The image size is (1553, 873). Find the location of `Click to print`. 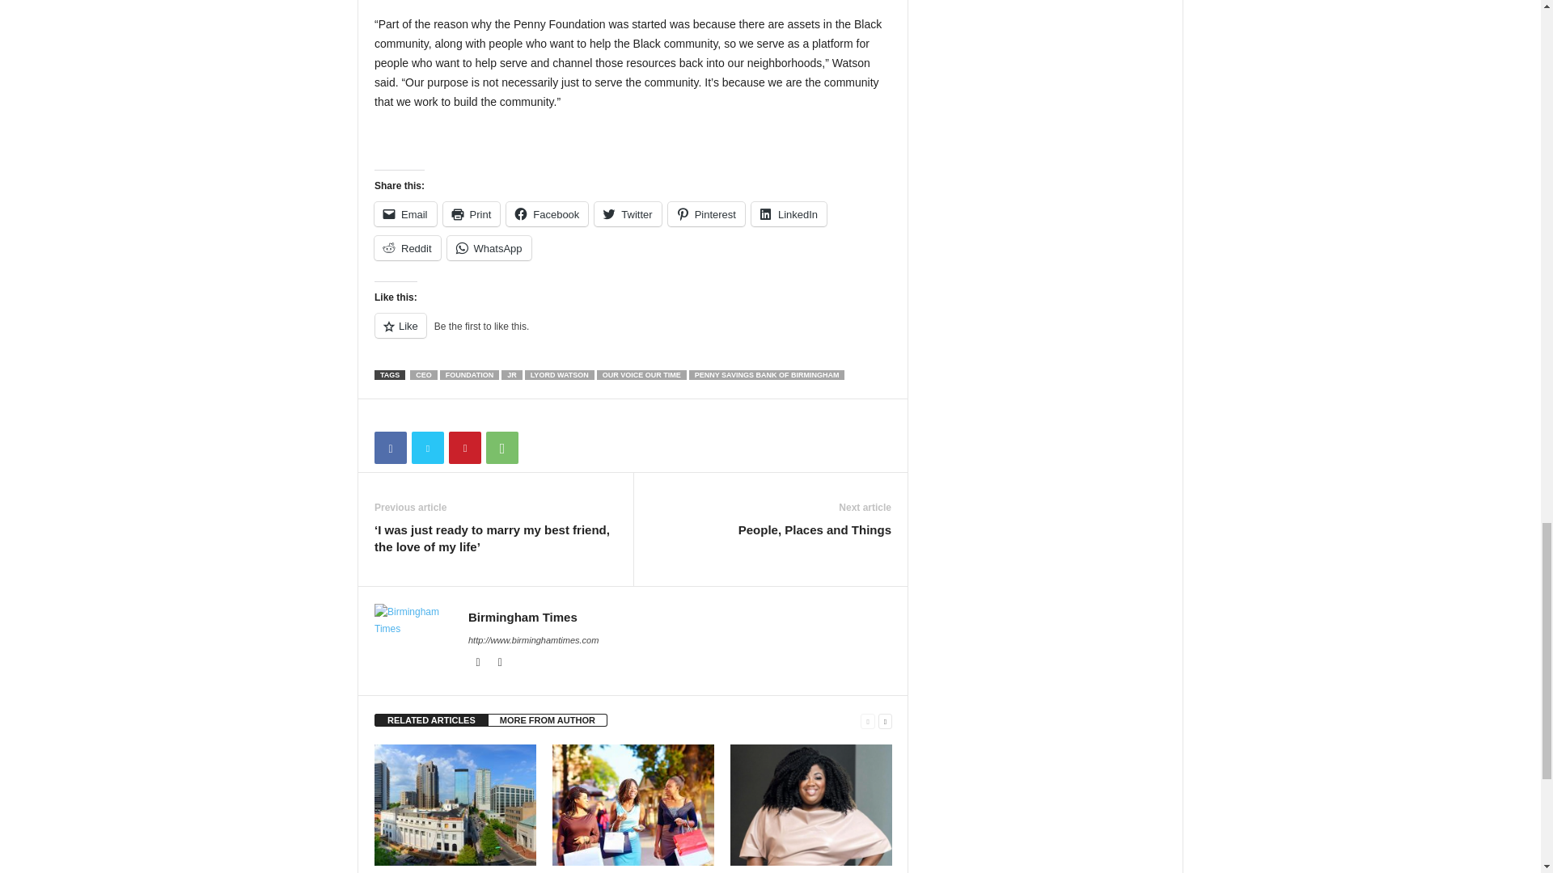

Click to print is located at coordinates (471, 213).